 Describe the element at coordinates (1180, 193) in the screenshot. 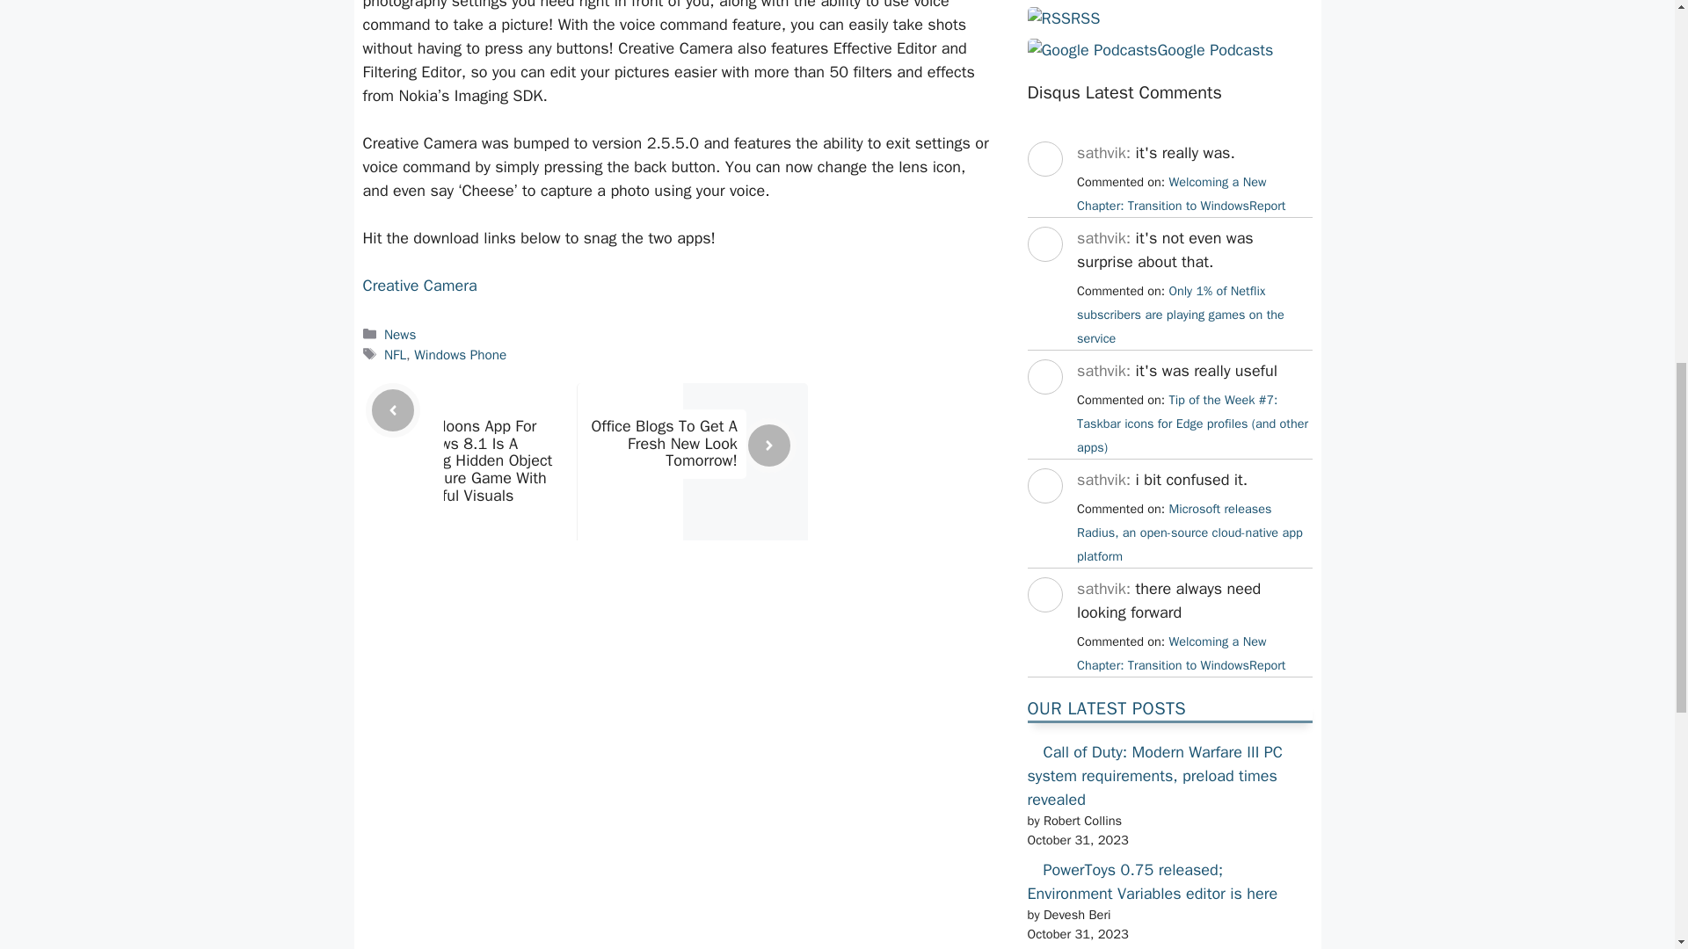

I see `July 24, 2024` at that location.